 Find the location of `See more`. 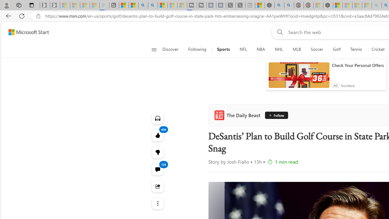

See more is located at coordinates (157, 203).